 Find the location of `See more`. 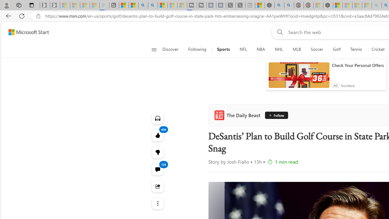

See more is located at coordinates (157, 203).